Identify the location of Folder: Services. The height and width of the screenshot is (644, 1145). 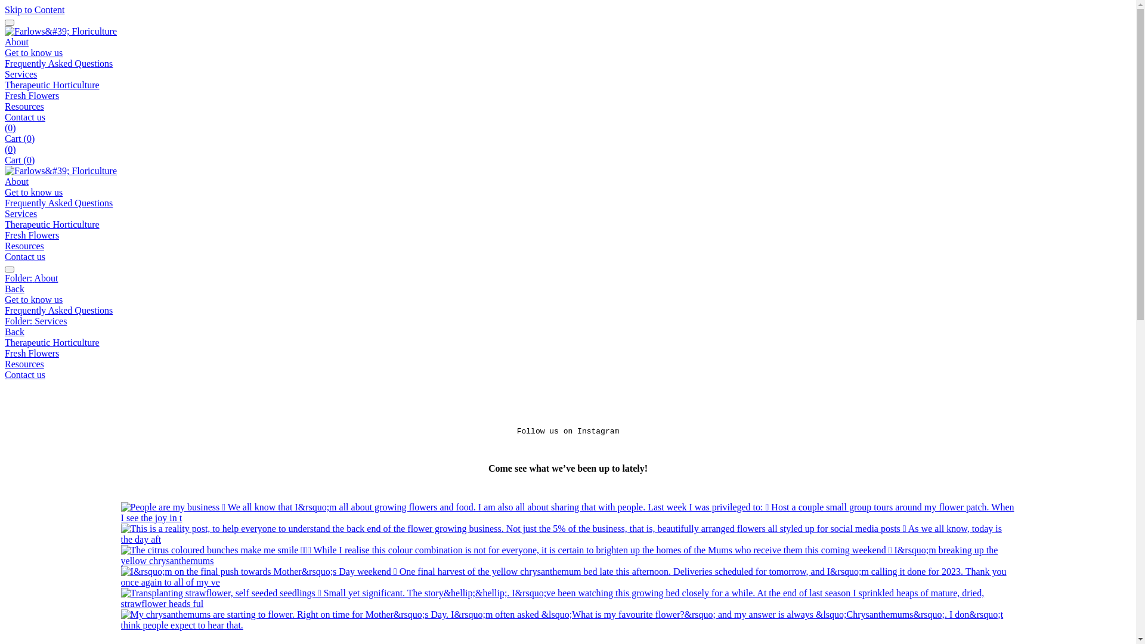
(568, 321).